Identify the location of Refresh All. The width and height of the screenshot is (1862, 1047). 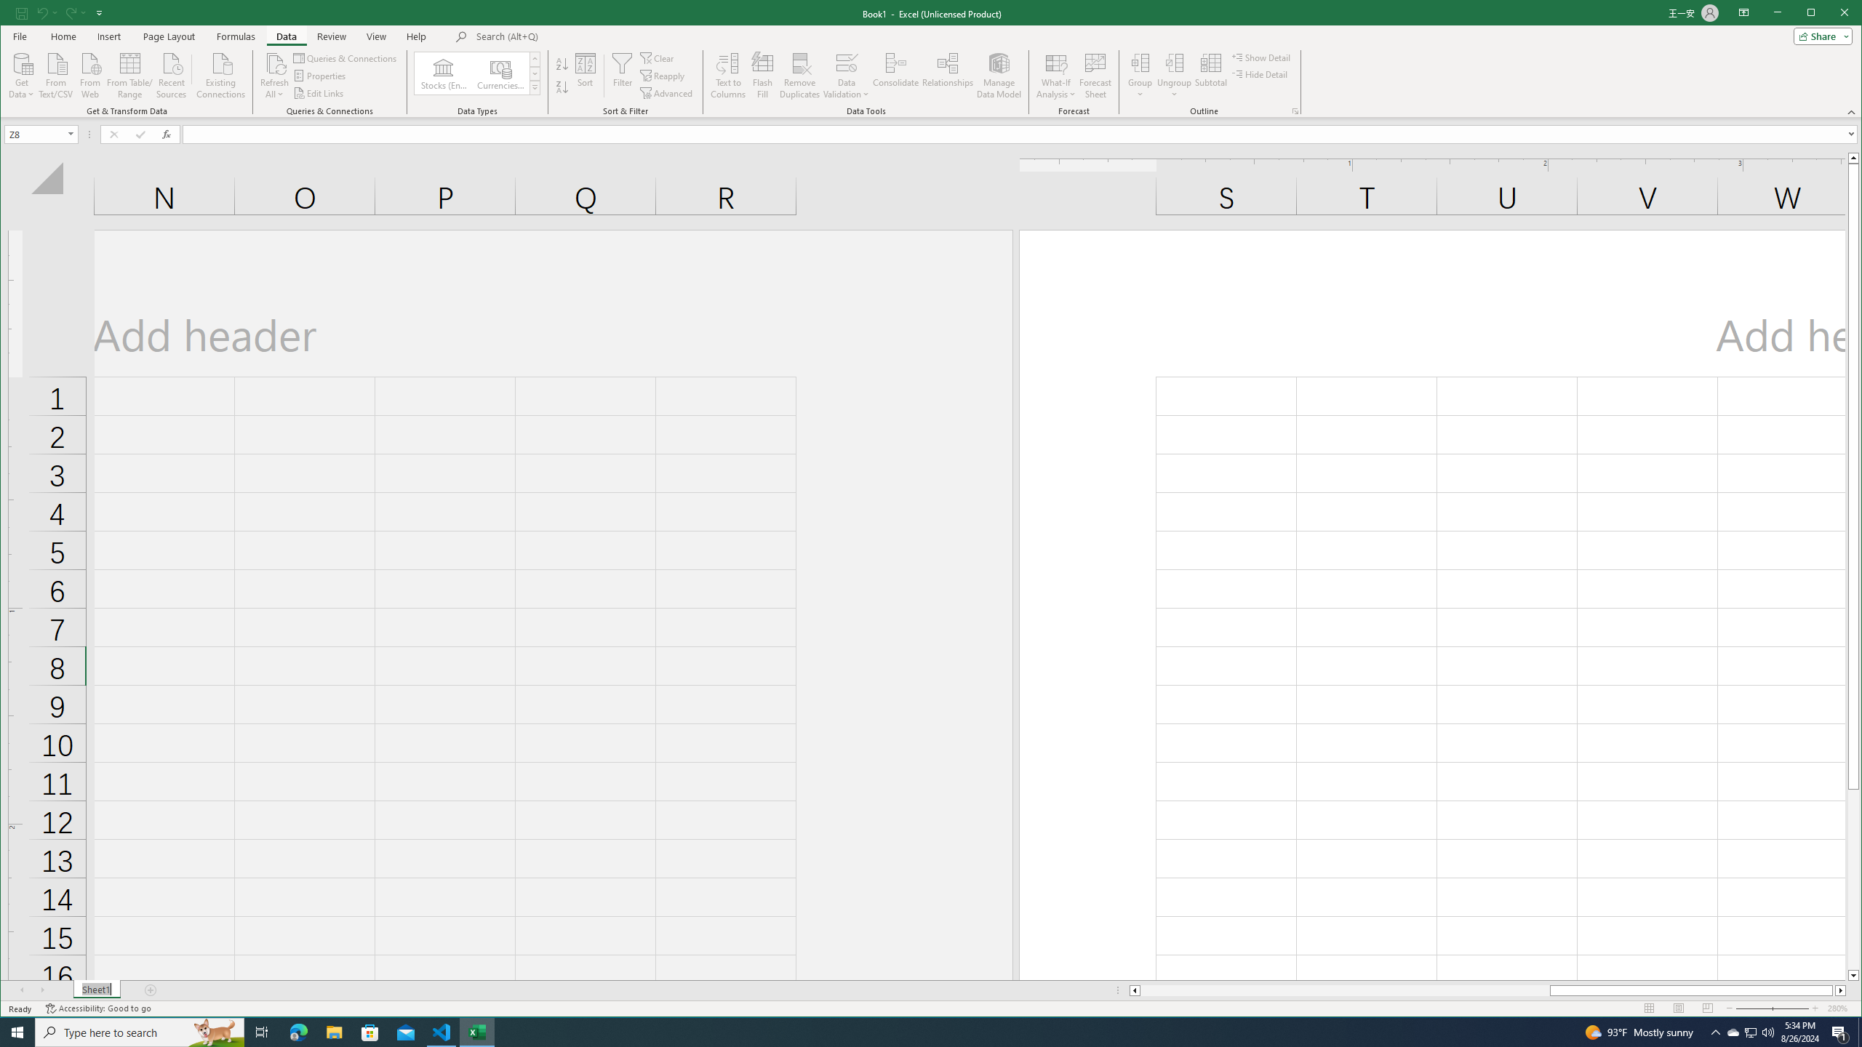
(274, 63).